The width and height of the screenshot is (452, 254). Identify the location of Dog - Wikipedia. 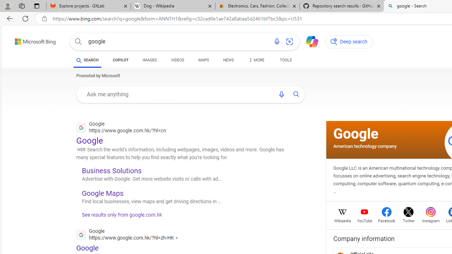
(173, 6).